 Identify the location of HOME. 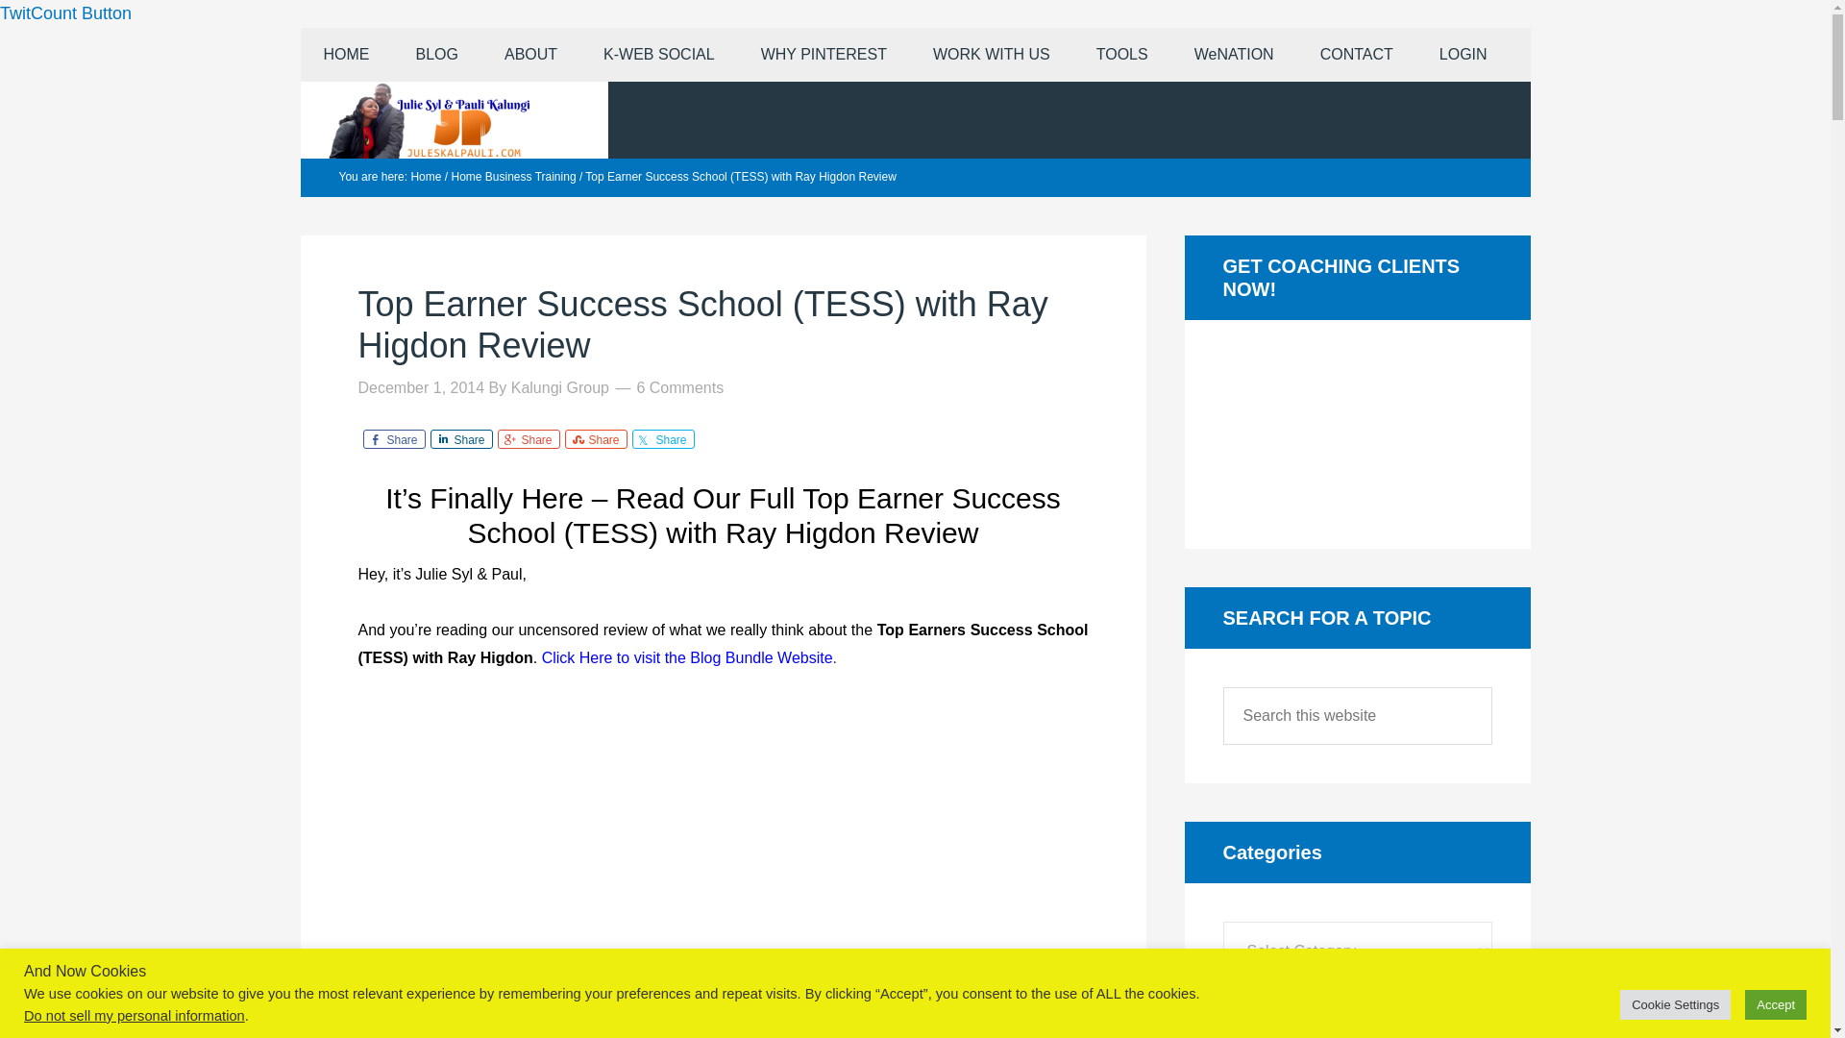
(345, 55).